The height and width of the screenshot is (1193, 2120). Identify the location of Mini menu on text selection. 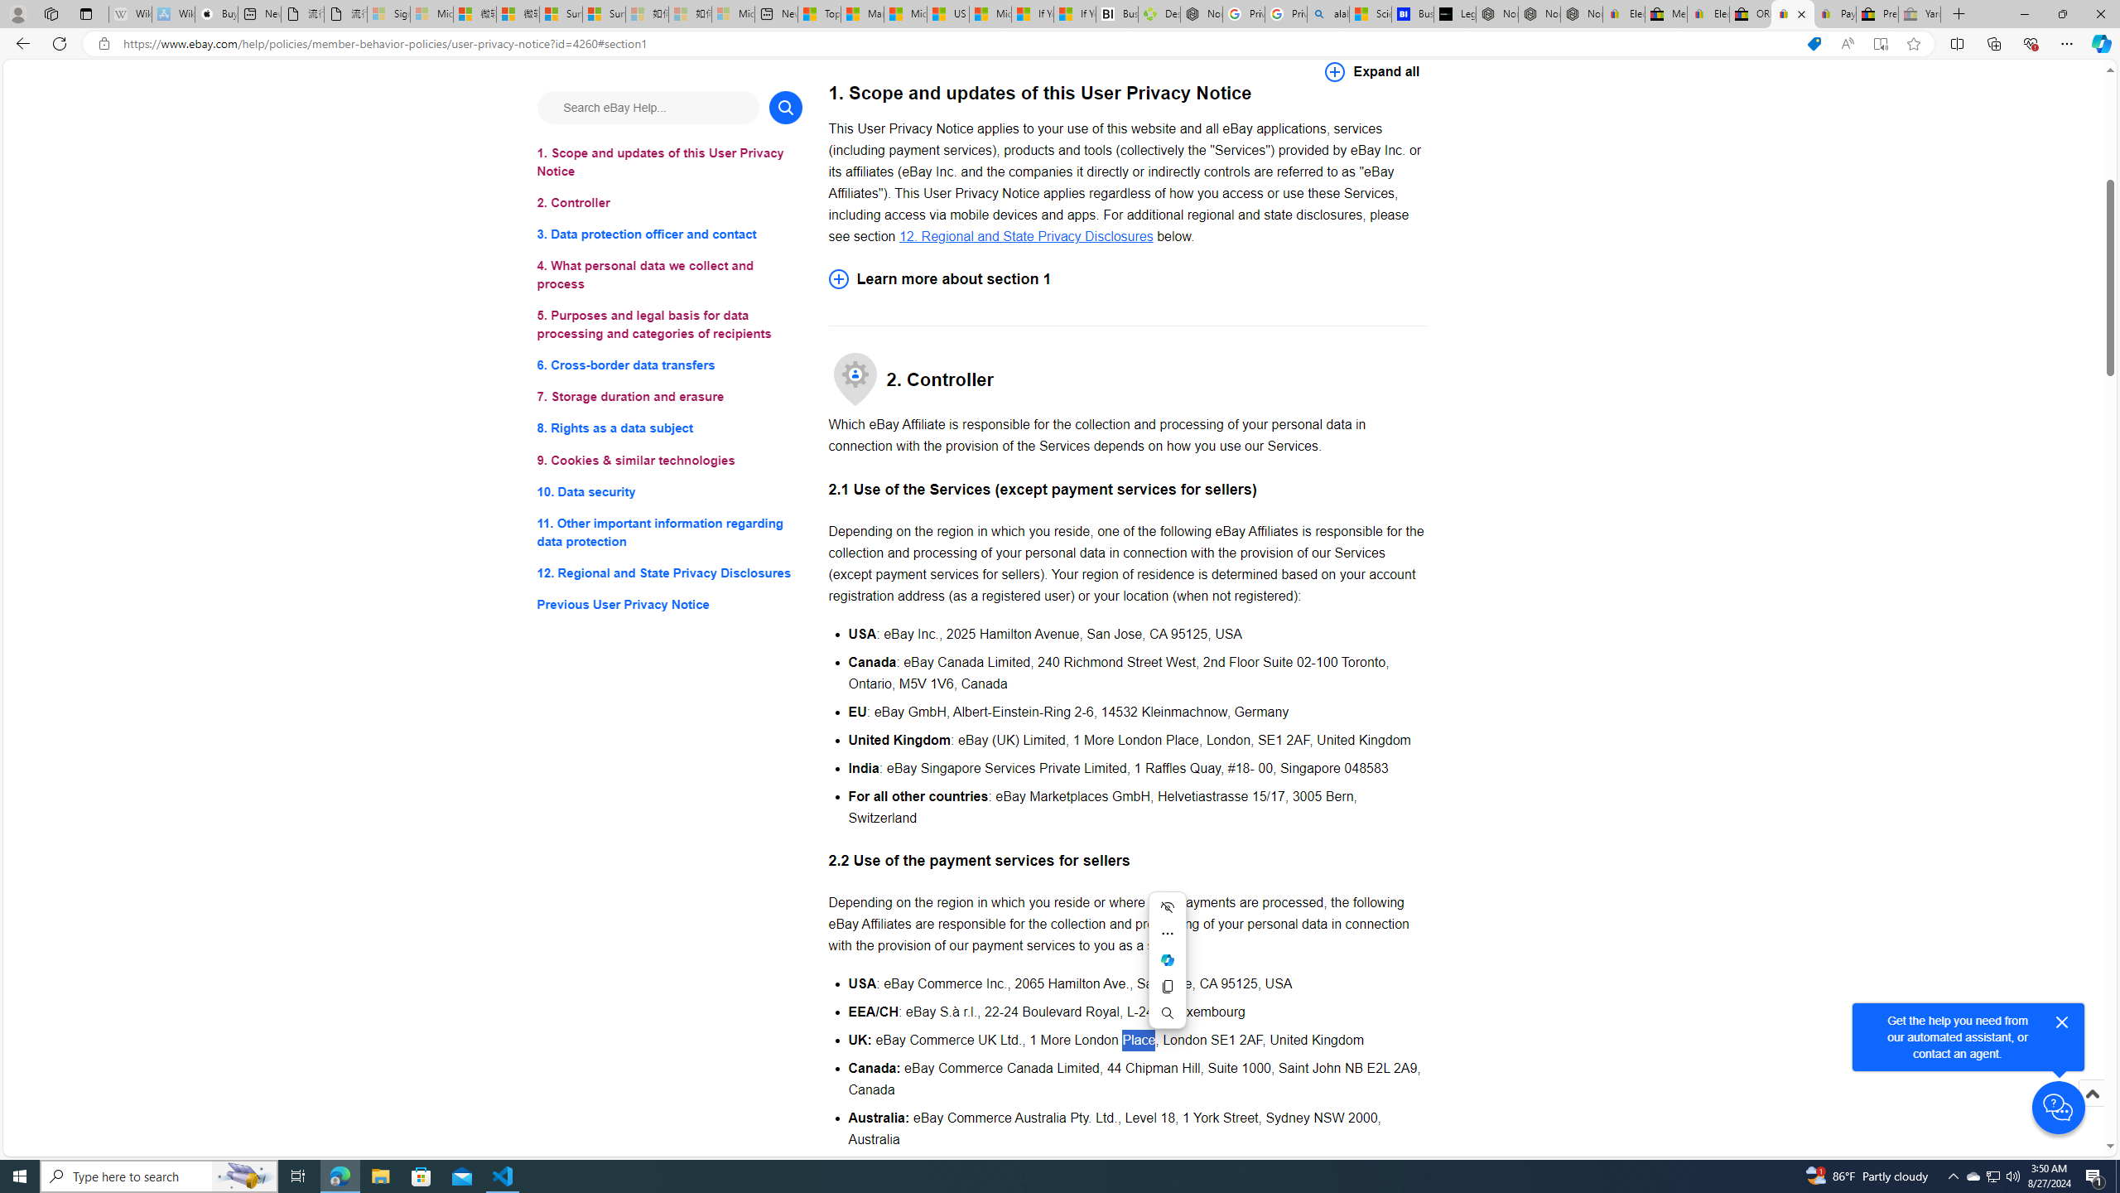
(1167, 960).